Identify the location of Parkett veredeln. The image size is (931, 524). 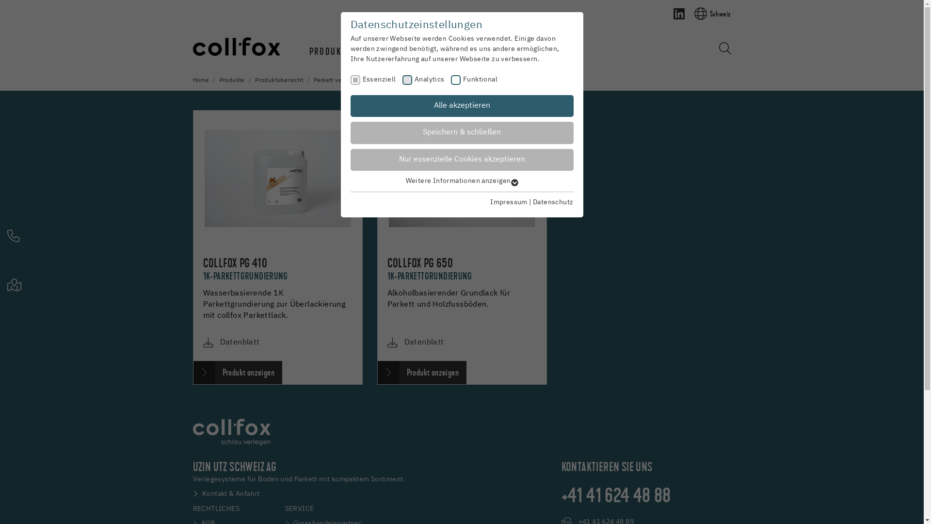
(337, 81).